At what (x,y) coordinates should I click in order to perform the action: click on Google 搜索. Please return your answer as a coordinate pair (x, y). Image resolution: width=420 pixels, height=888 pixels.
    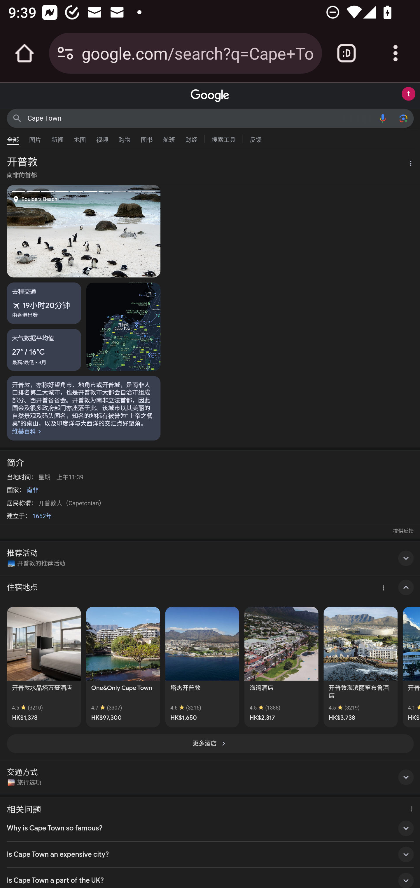
    Looking at the image, I should click on (17, 118).